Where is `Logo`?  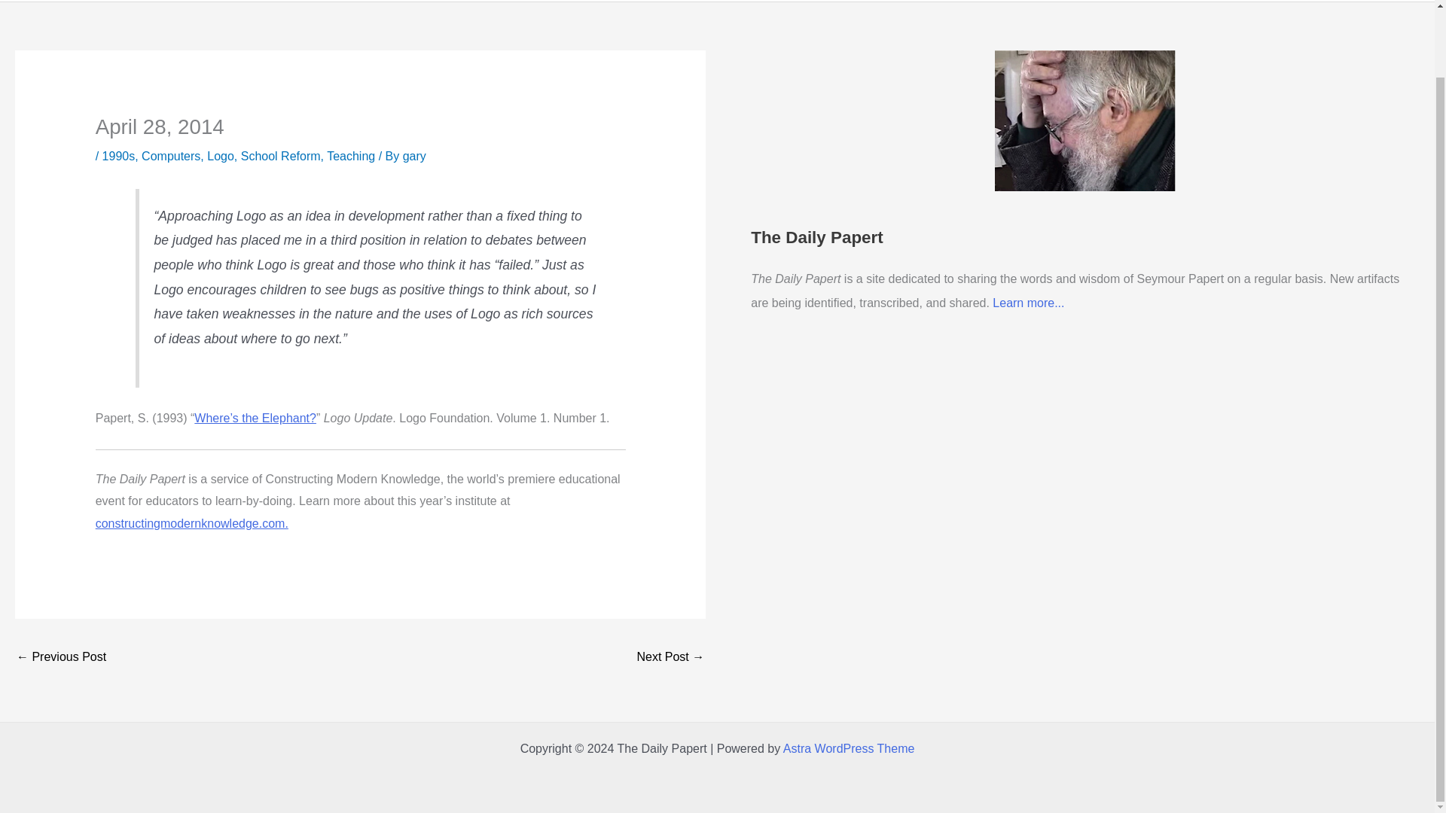
Logo is located at coordinates (220, 156).